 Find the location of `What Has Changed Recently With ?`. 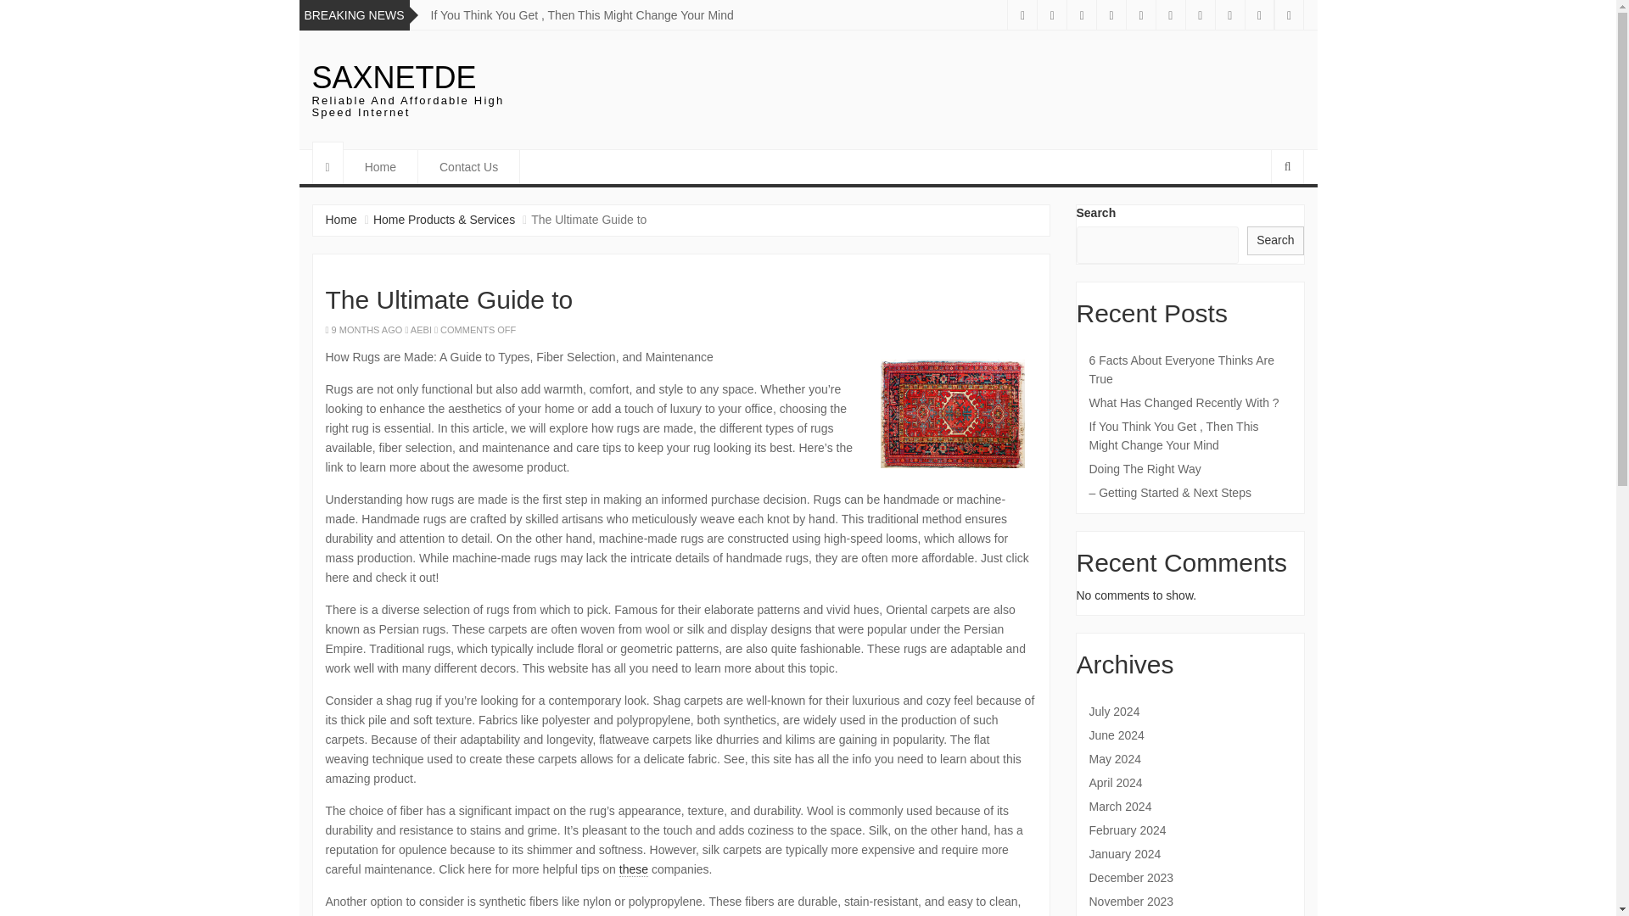

What Has Changed Recently With ? is located at coordinates (1190, 403).